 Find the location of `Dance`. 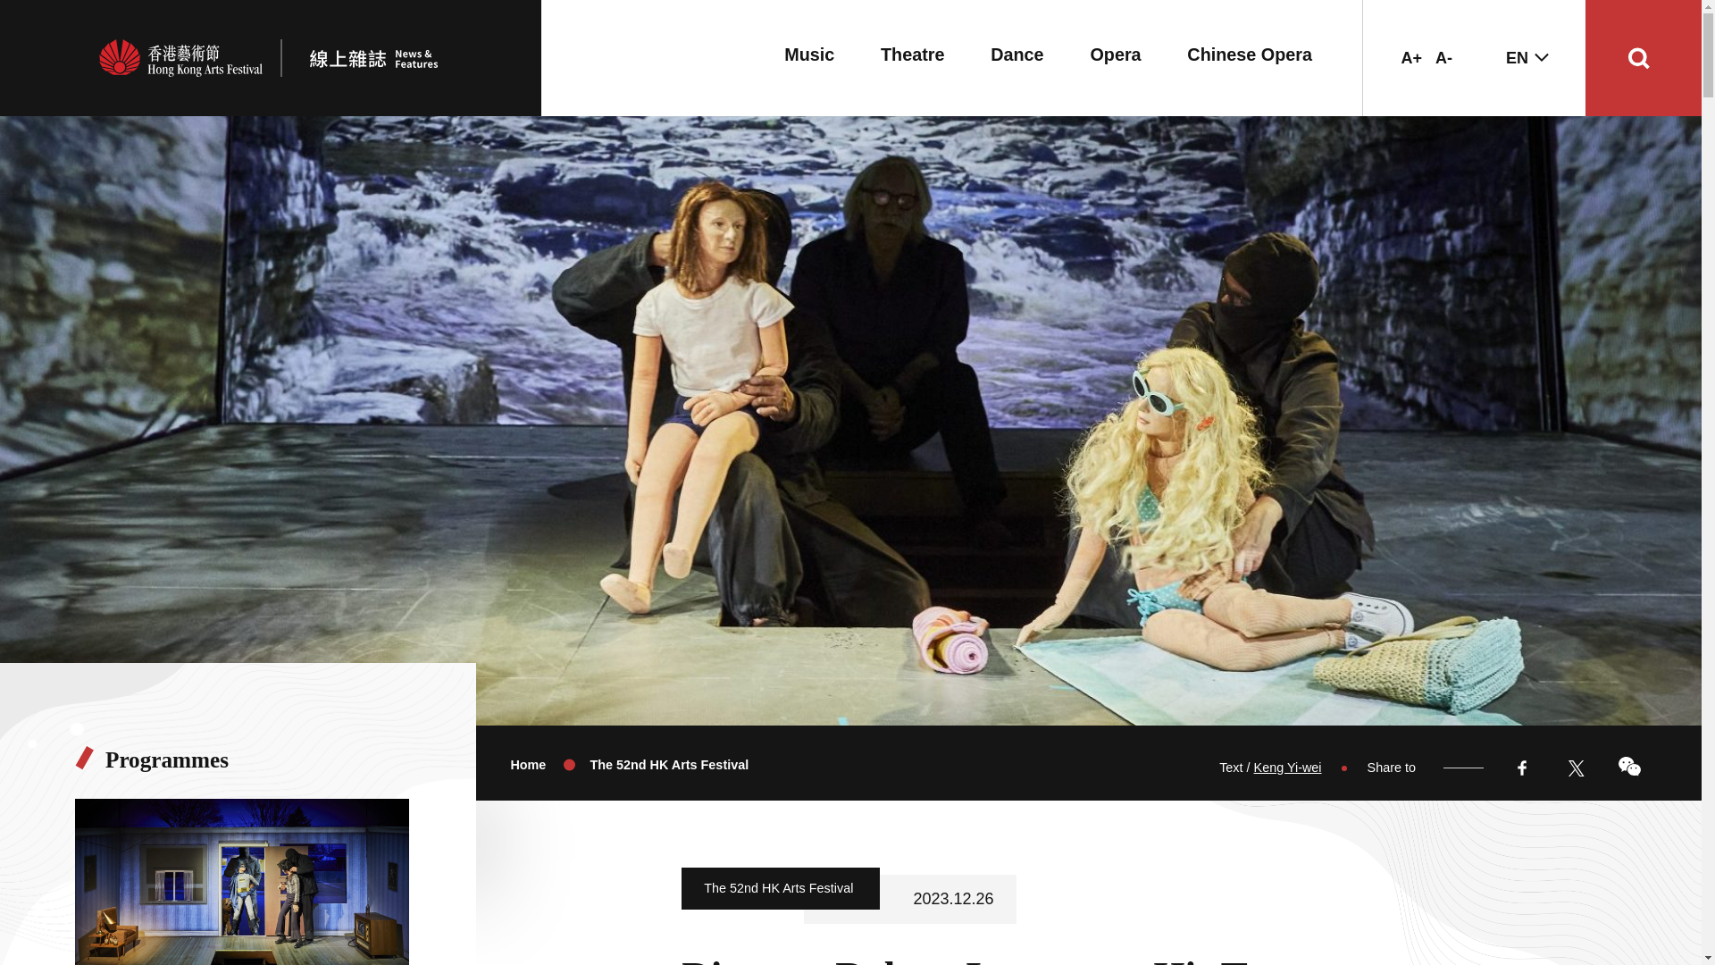

Dance is located at coordinates (1016, 54).